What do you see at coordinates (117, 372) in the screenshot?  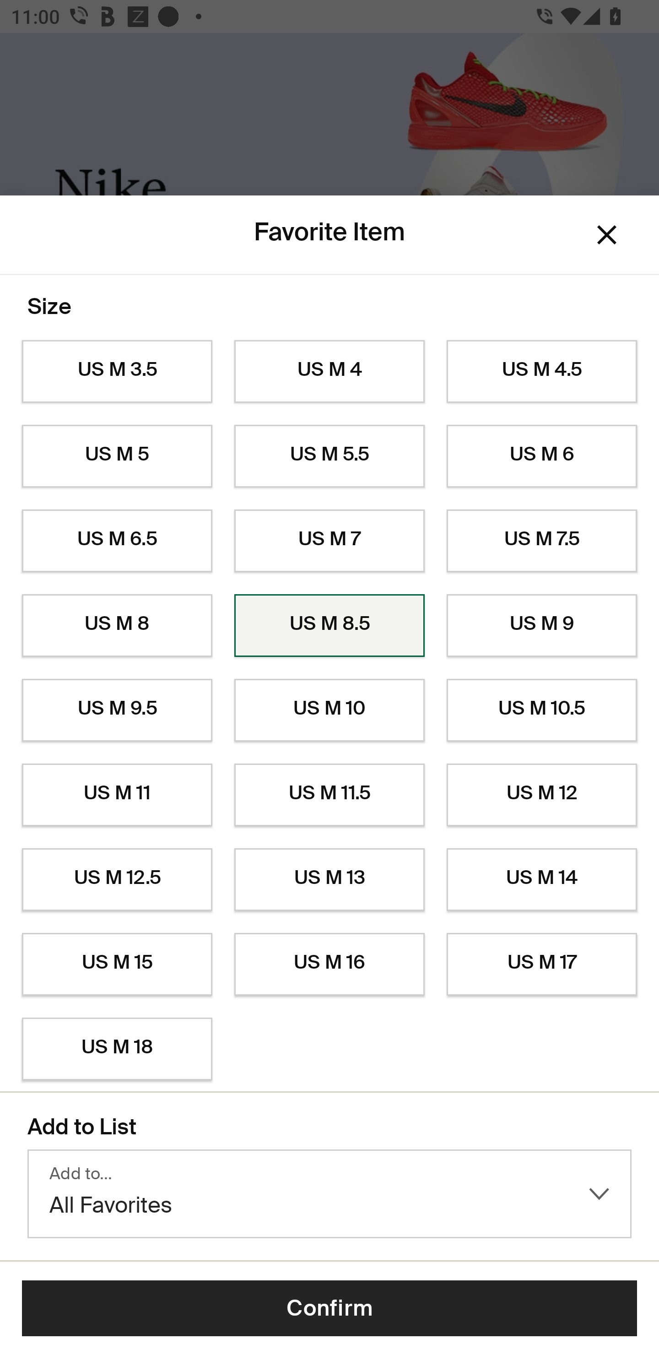 I see `US M 3.5` at bounding box center [117, 372].